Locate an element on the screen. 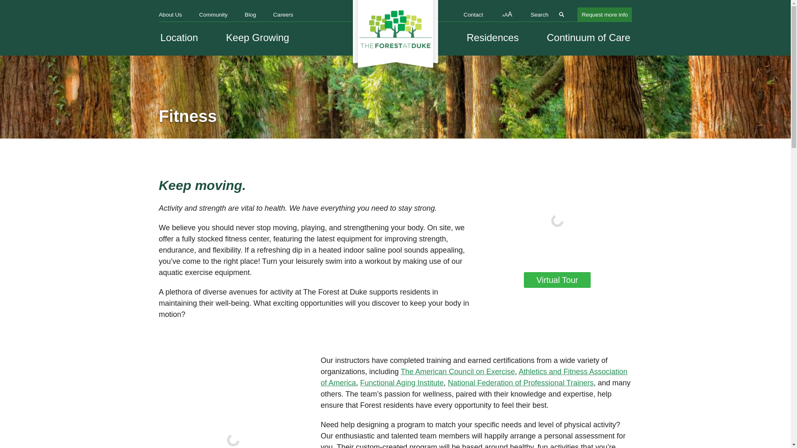  Residences is located at coordinates (492, 38).